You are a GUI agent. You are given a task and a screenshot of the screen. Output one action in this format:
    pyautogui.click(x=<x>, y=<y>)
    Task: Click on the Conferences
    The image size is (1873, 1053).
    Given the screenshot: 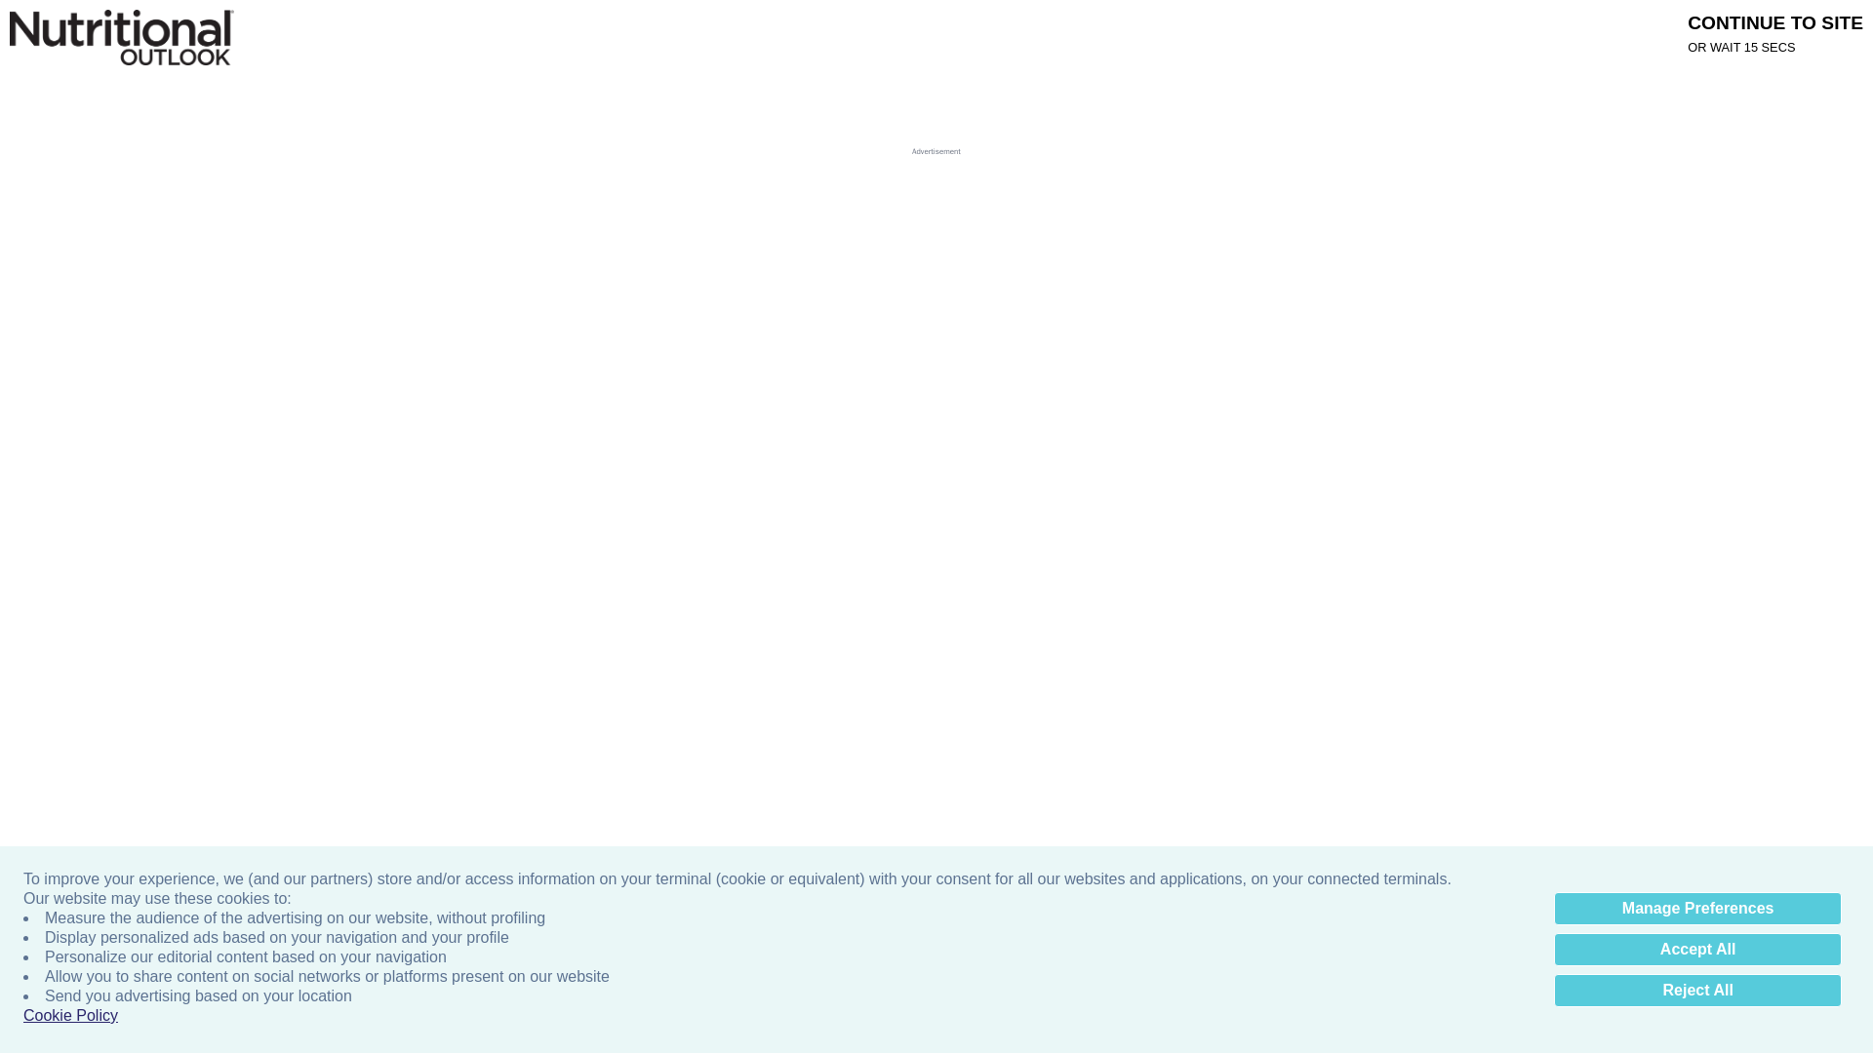 What is the action you would take?
    pyautogui.click(x=927, y=31)
    